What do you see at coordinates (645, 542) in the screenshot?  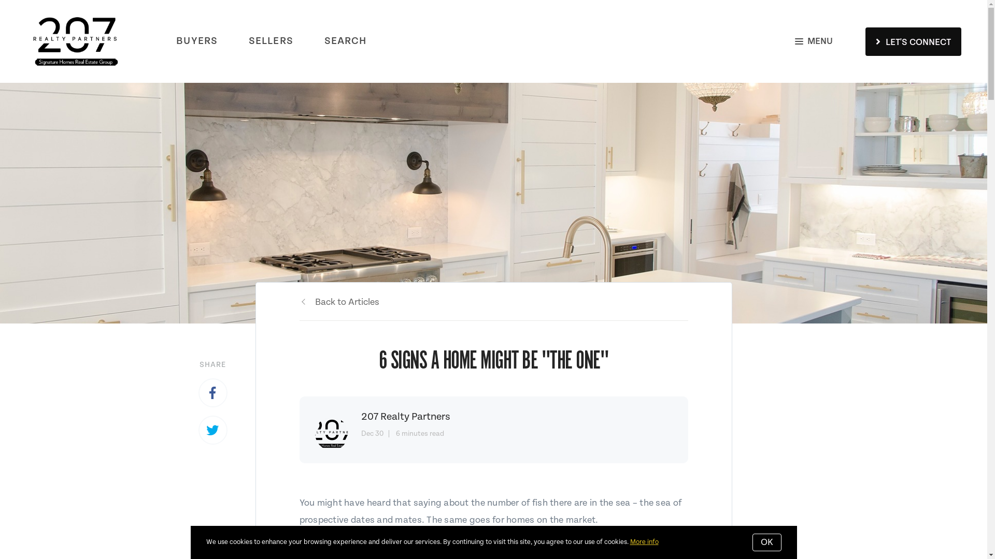 I see `More info` at bounding box center [645, 542].